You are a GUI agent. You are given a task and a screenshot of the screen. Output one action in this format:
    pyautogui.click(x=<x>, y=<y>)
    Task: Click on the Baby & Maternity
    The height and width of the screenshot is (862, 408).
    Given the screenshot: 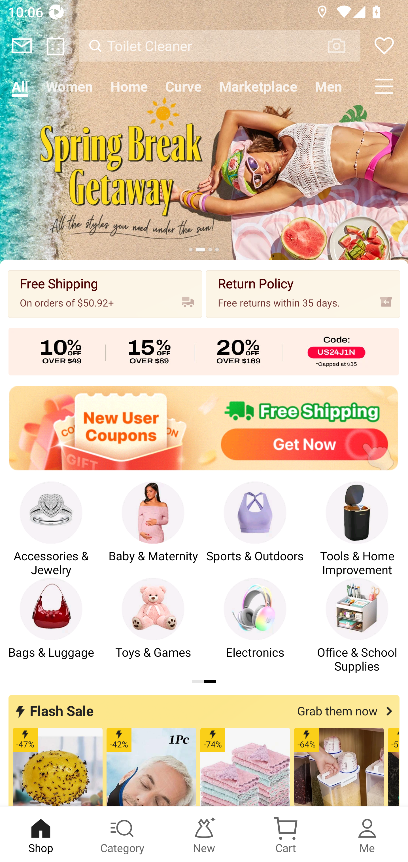 What is the action you would take?
    pyautogui.click(x=153, y=529)
    